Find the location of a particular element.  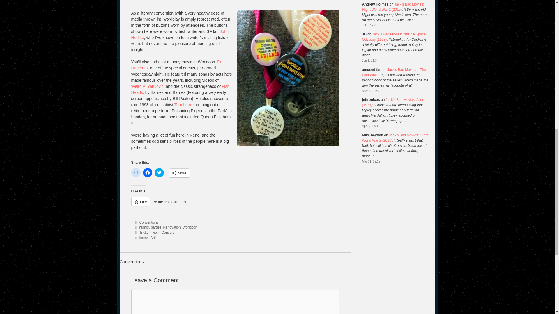

Dr. Demento is located at coordinates (176, 65).